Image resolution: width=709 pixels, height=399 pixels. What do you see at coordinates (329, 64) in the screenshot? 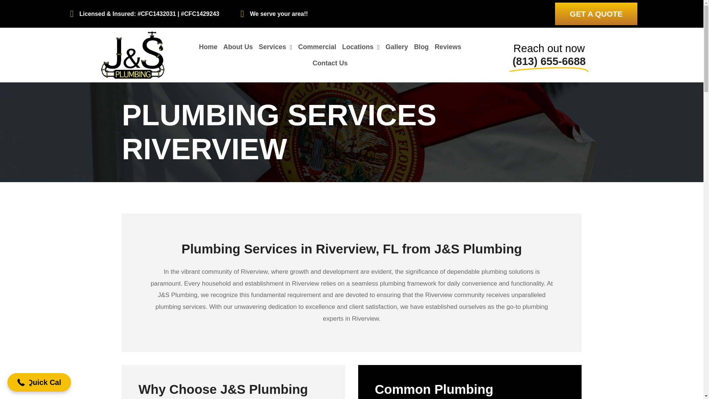
I see `Contact Us` at bounding box center [329, 64].